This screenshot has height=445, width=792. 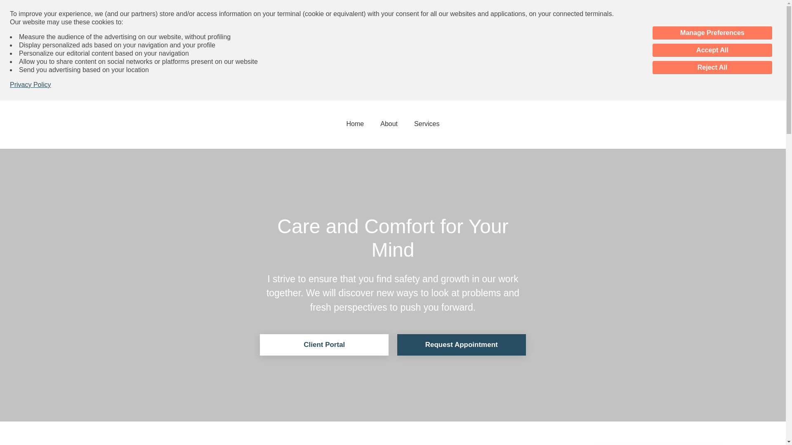 I want to click on Request Appointment, so click(x=461, y=344).